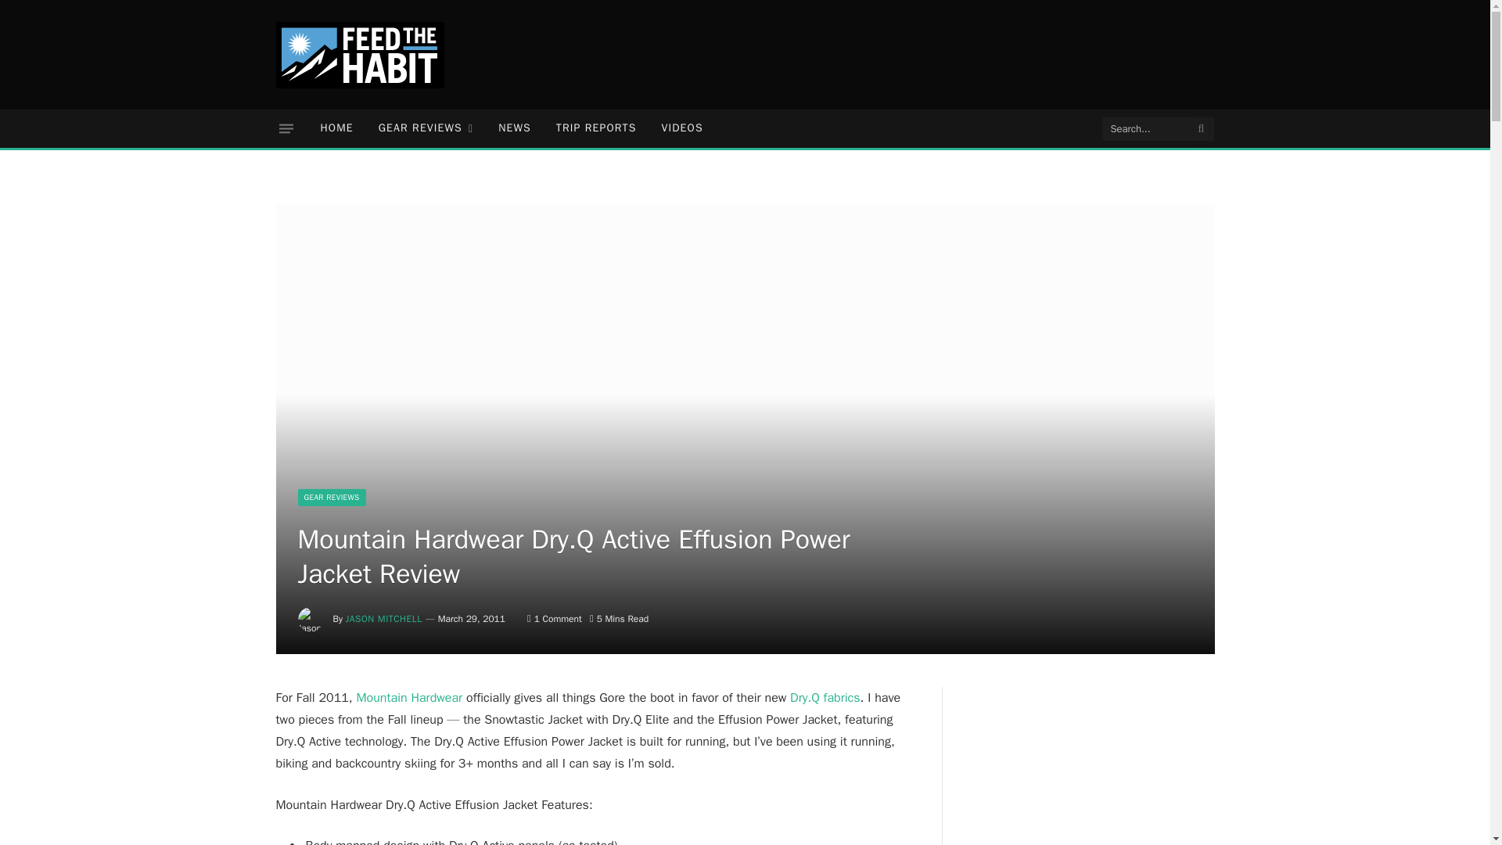  Describe the element at coordinates (336, 128) in the screenshot. I see `HOME` at that location.